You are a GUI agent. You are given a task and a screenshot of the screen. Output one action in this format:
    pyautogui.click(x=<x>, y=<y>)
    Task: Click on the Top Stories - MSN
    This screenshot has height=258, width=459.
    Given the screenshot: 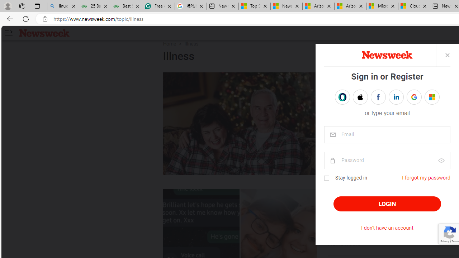 What is the action you would take?
    pyautogui.click(x=254, y=6)
    